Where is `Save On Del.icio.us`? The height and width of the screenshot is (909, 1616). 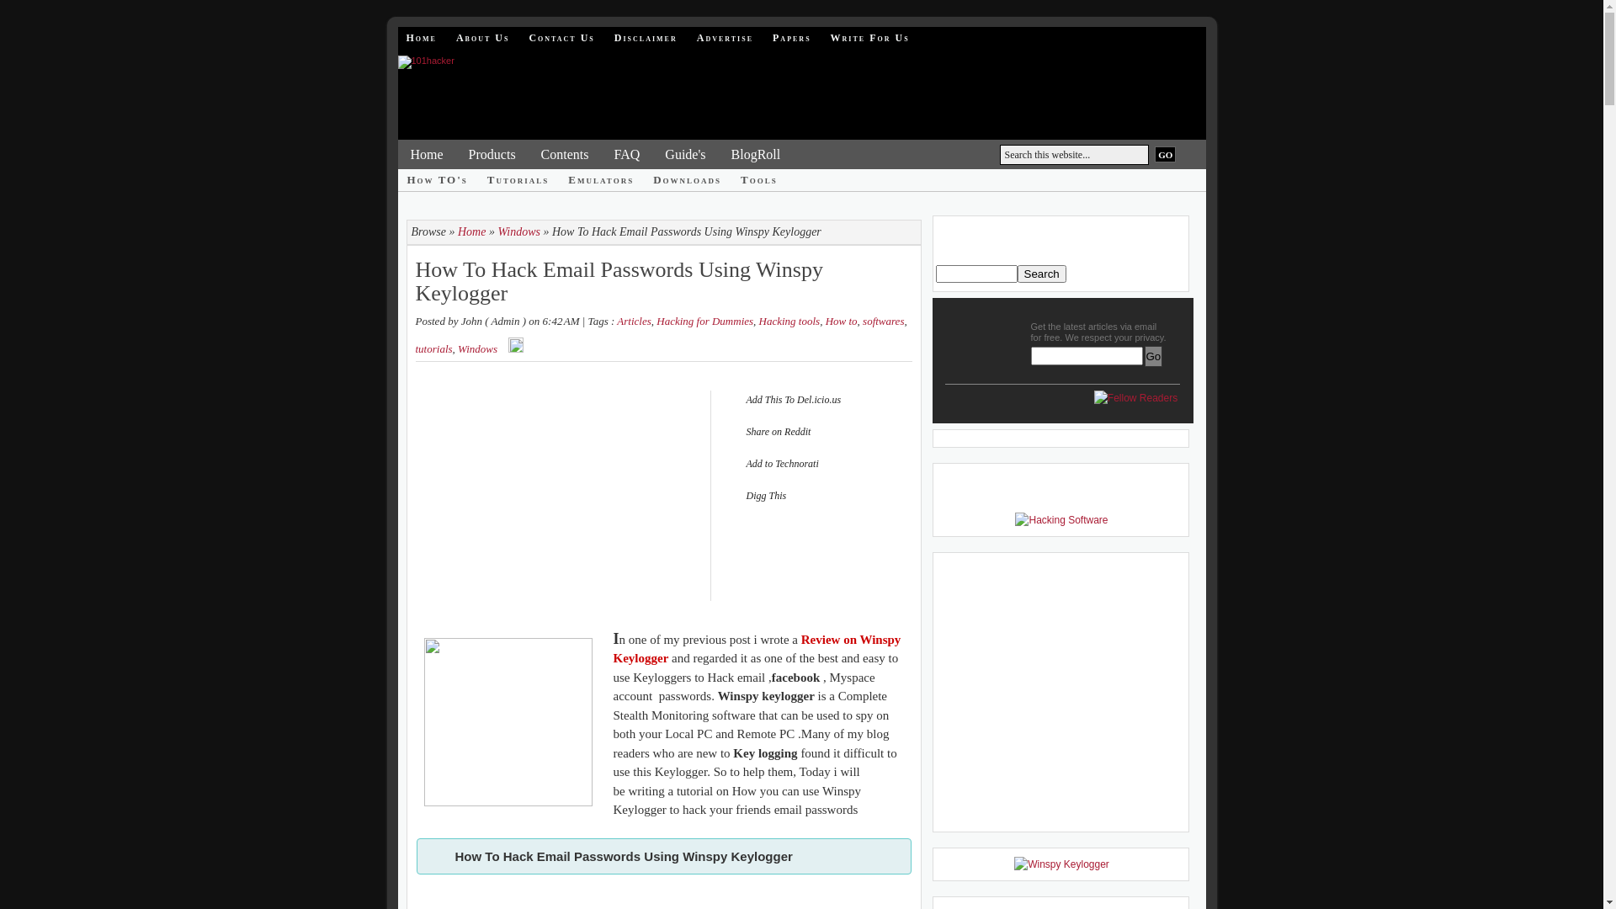 Save On Del.icio.us is located at coordinates (1075, 405).